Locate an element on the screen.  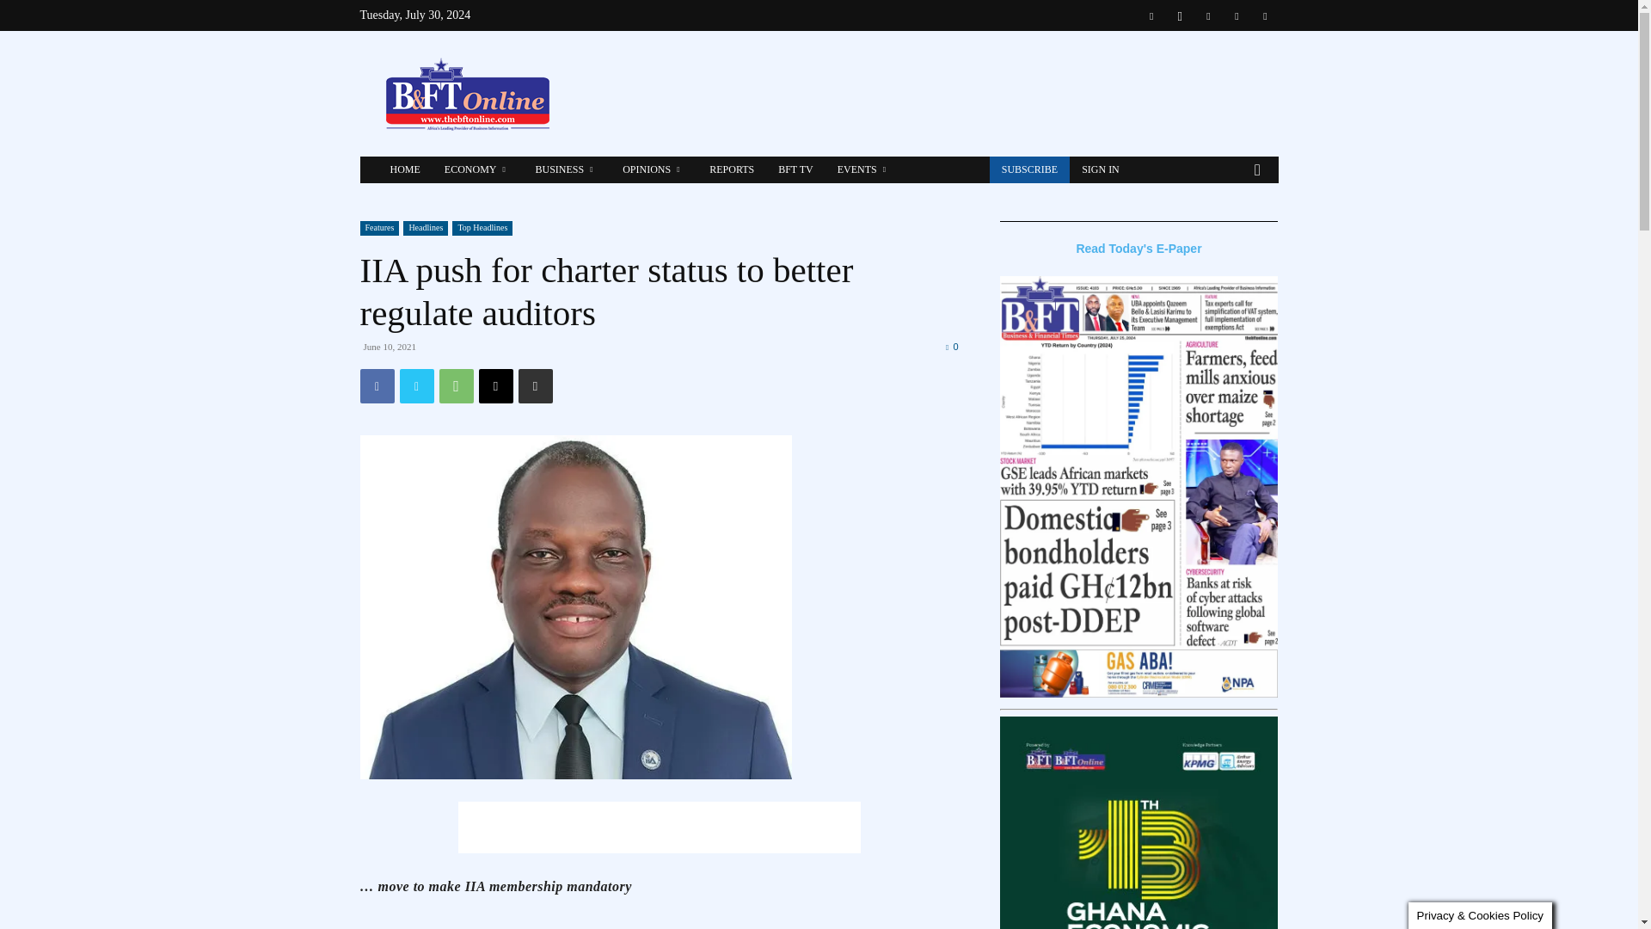
Facebook is located at coordinates (377, 385).